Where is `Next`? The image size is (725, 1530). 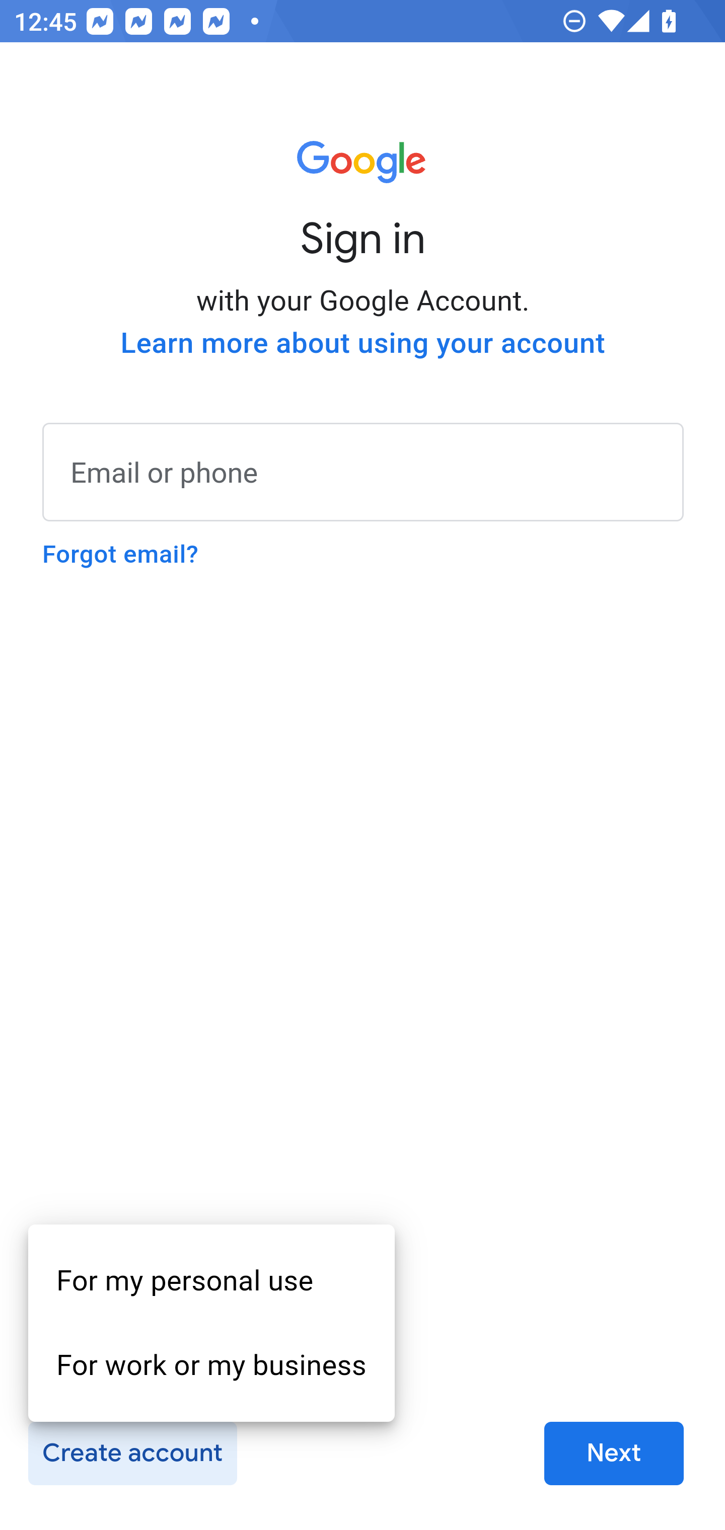 Next is located at coordinates (614, 1454).